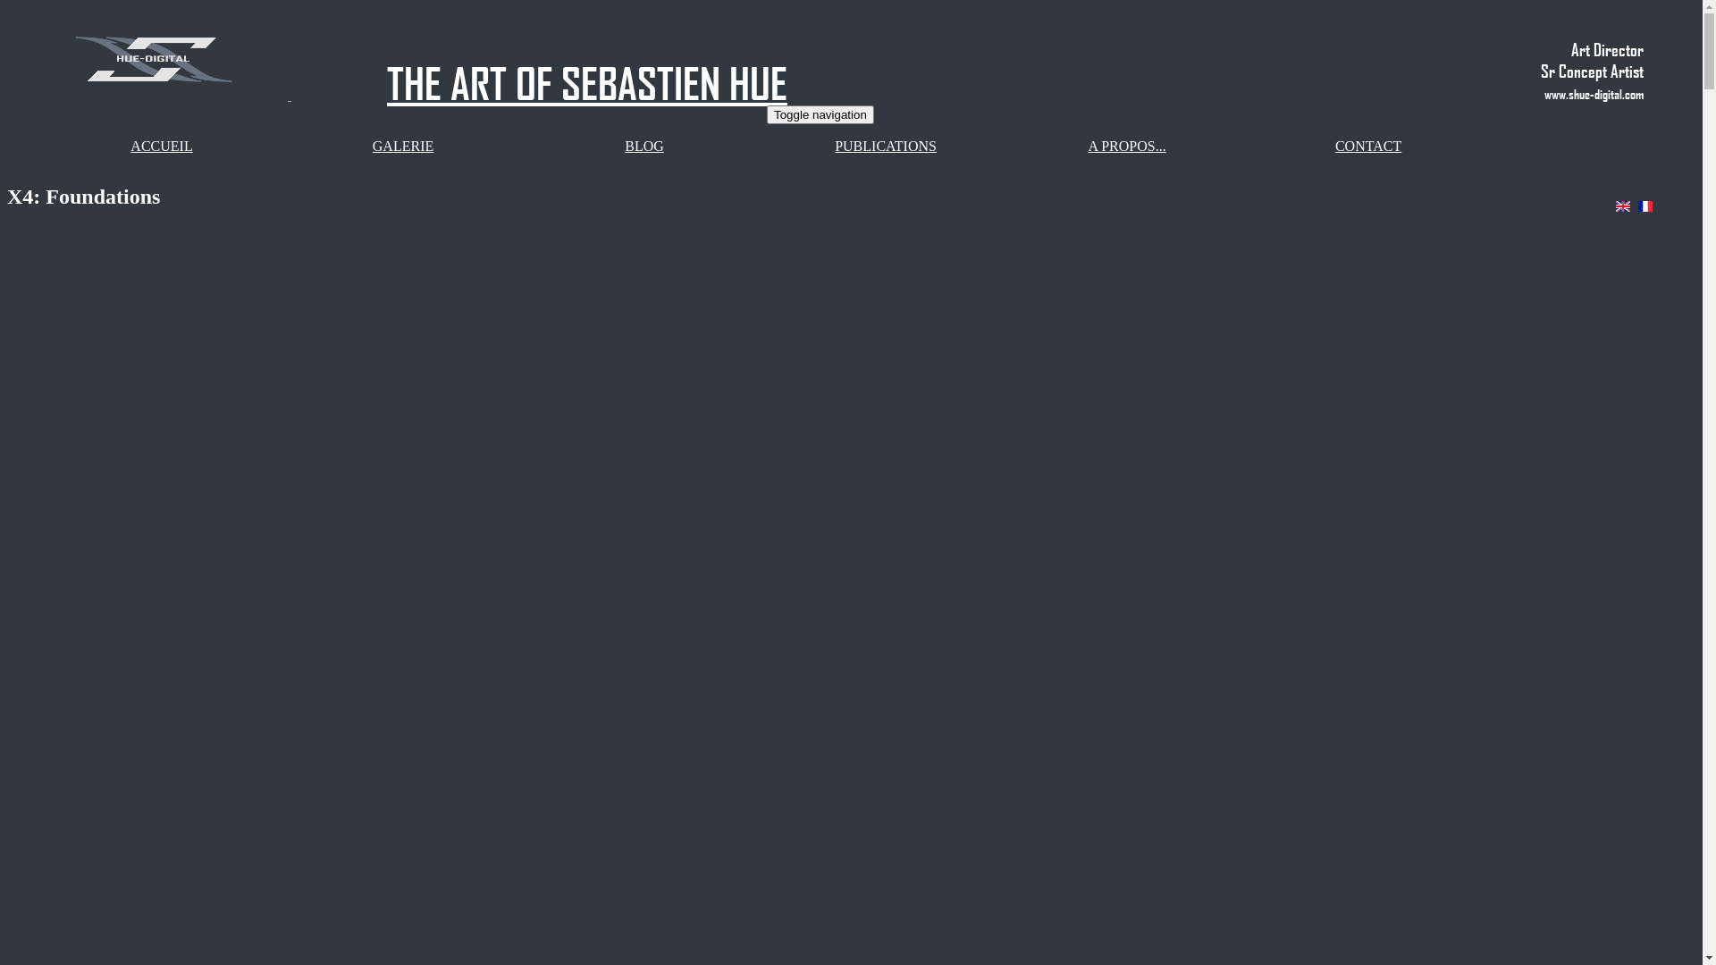 Image resolution: width=1716 pixels, height=965 pixels. Describe the element at coordinates (54, 311) in the screenshot. I see `X4: Cradle of Humanity - Reveal Teaser` at that location.